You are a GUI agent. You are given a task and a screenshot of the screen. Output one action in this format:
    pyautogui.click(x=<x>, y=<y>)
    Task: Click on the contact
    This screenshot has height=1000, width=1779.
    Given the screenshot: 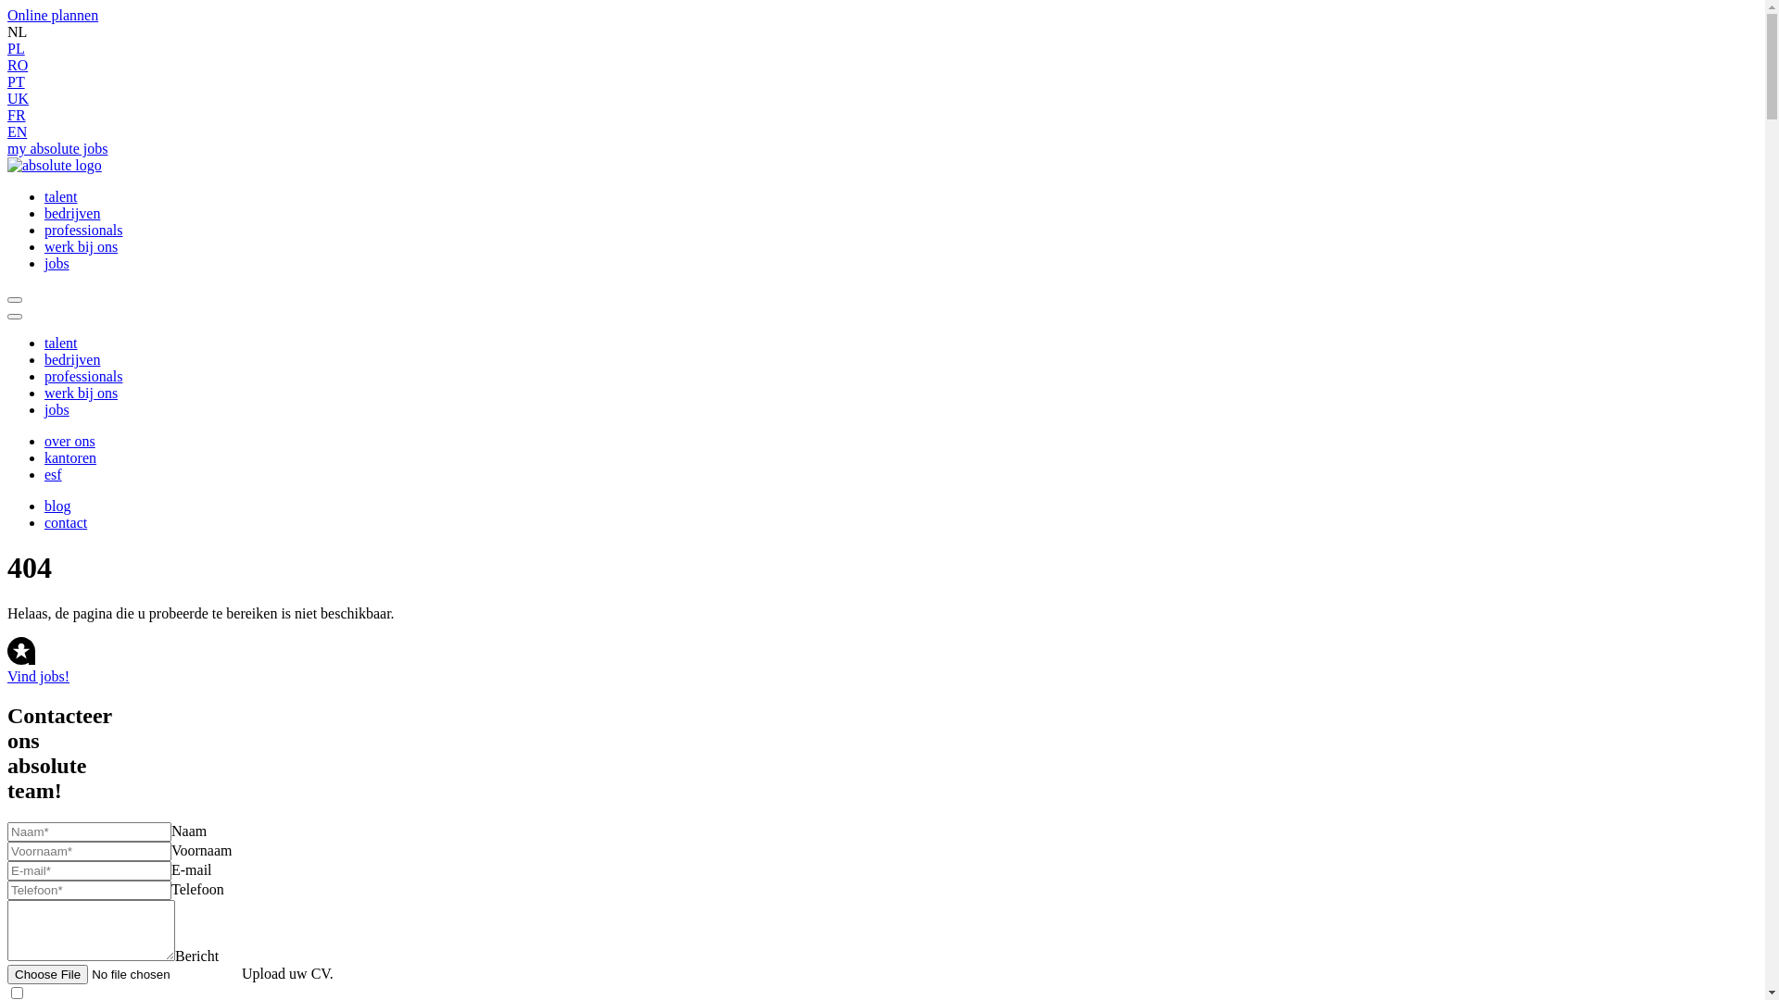 What is the action you would take?
    pyautogui.click(x=66, y=522)
    